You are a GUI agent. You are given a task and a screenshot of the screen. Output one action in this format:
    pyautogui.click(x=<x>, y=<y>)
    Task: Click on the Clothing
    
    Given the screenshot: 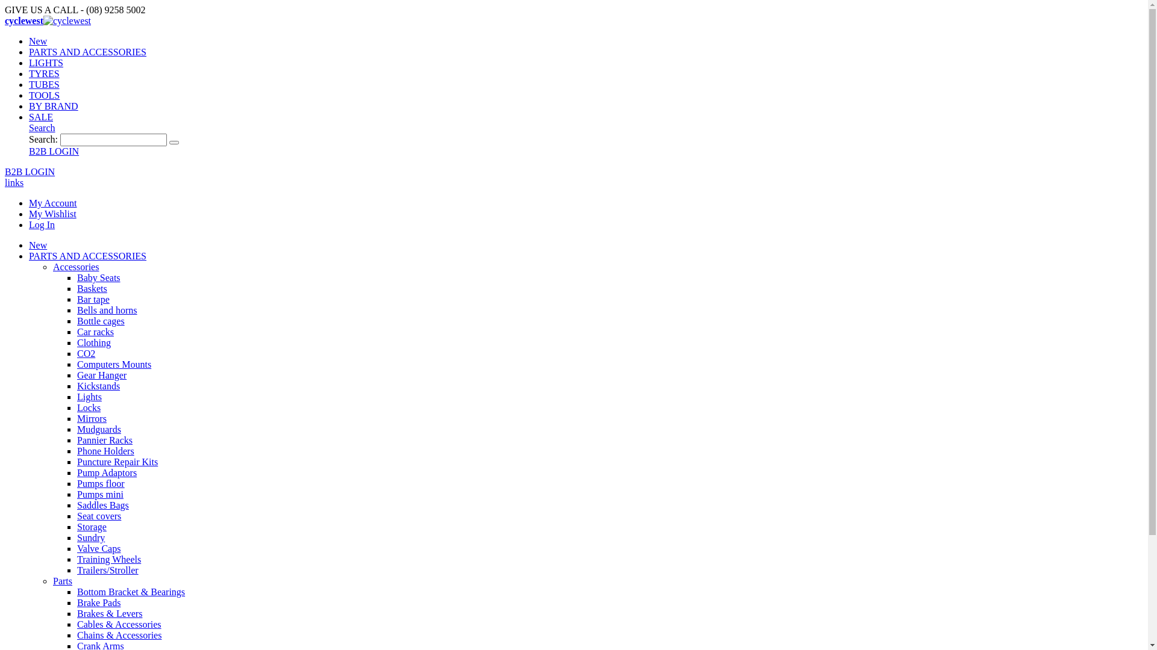 What is the action you would take?
    pyautogui.click(x=94, y=343)
    